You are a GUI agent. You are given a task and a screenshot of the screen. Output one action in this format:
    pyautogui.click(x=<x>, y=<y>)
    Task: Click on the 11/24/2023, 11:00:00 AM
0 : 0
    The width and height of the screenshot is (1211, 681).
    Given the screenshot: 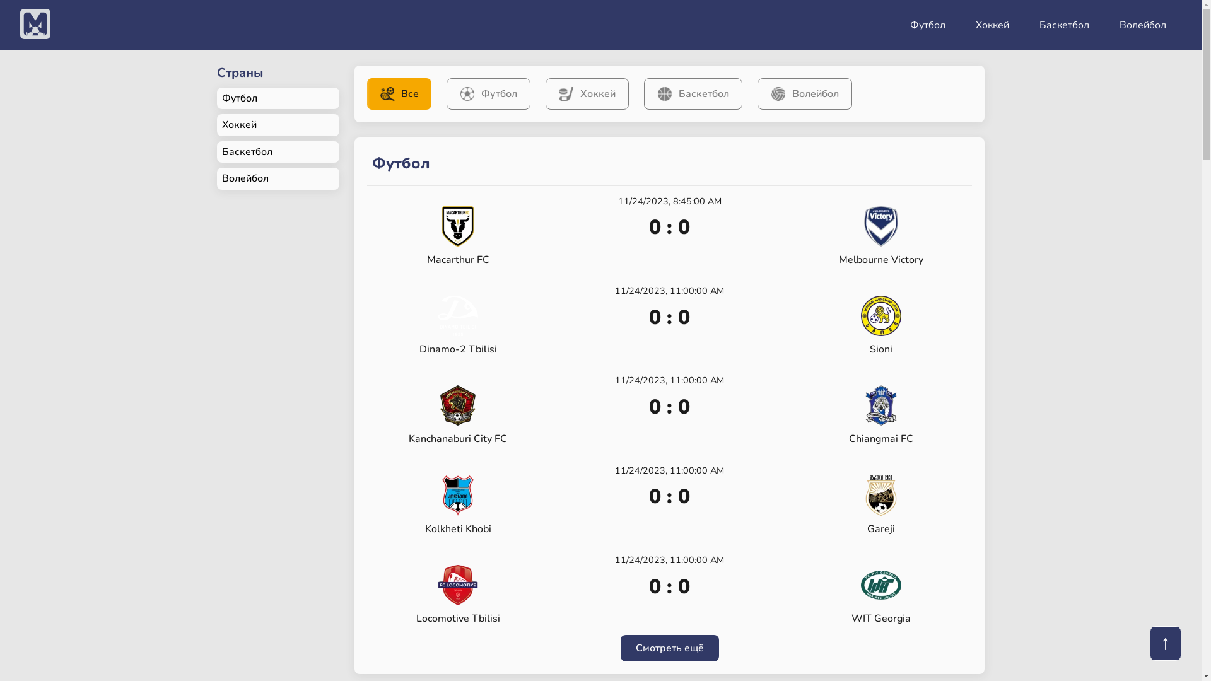 What is the action you would take?
    pyautogui.click(x=670, y=320)
    